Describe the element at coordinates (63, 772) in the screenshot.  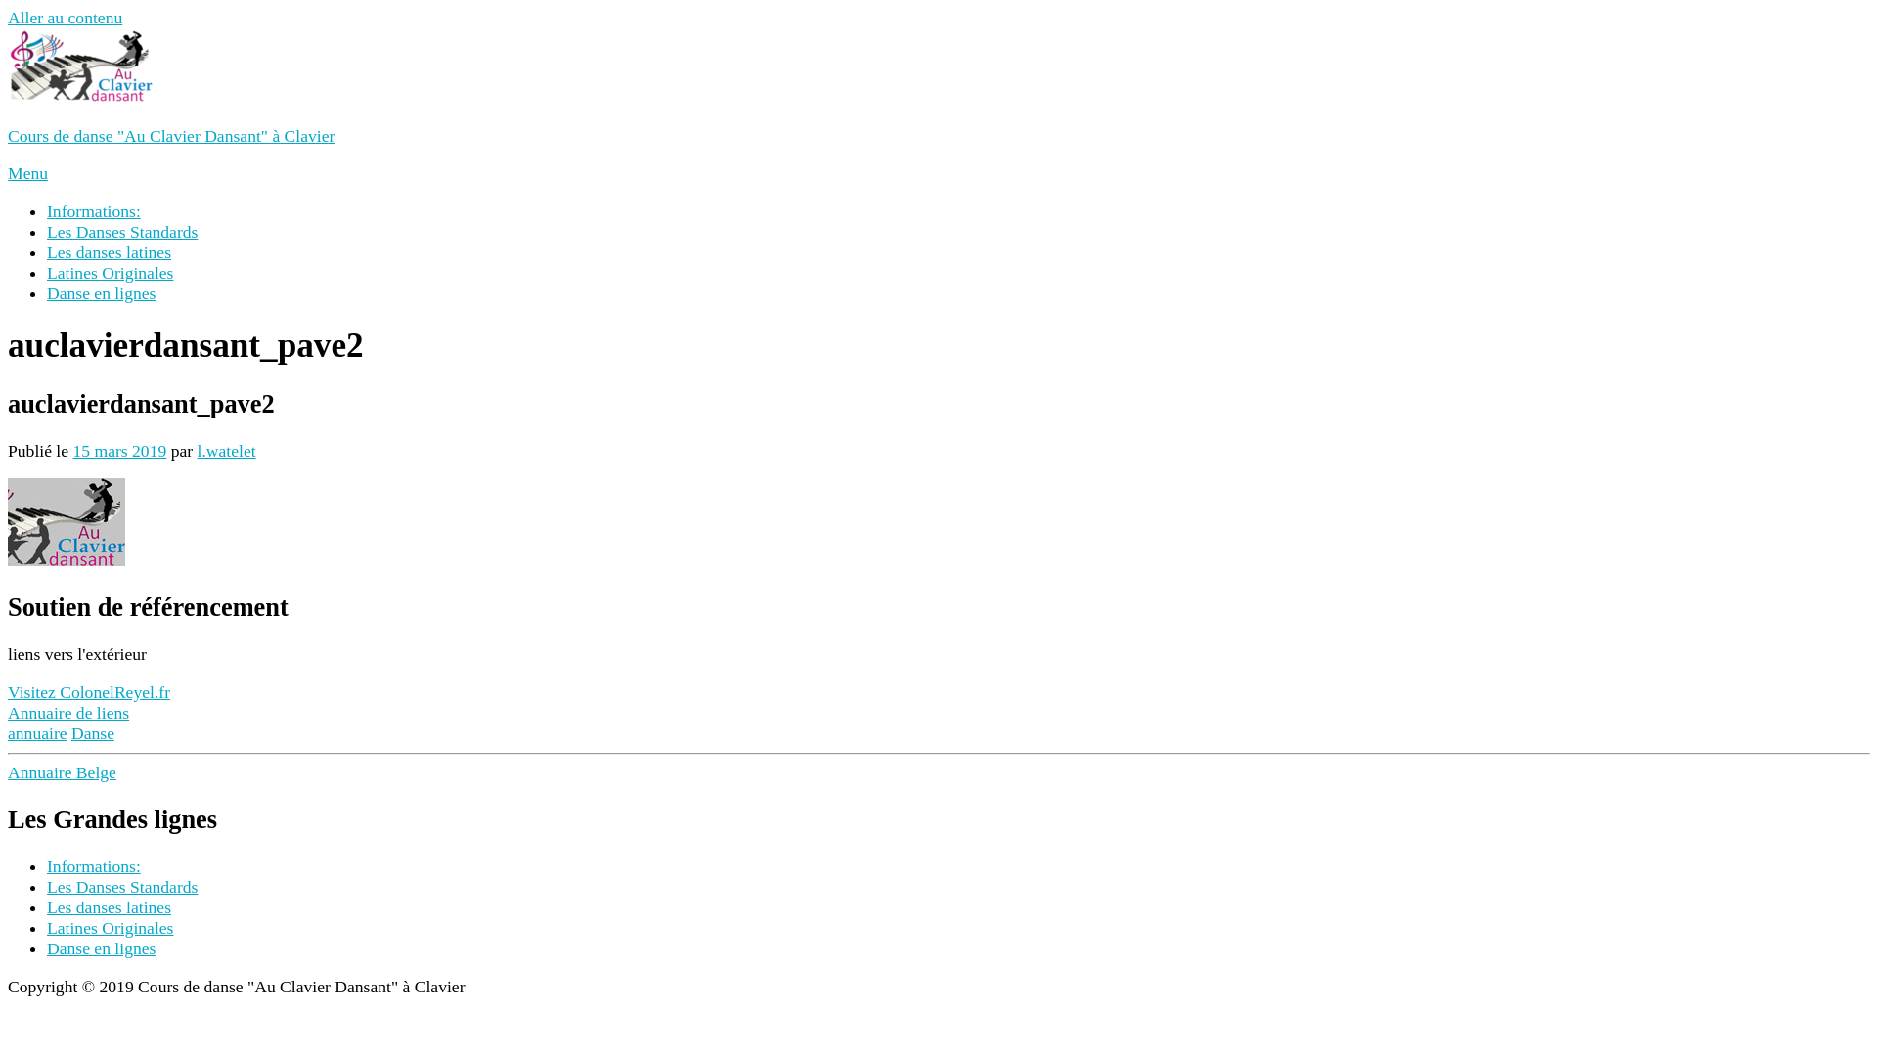
I see `Annuaire Belge` at that location.